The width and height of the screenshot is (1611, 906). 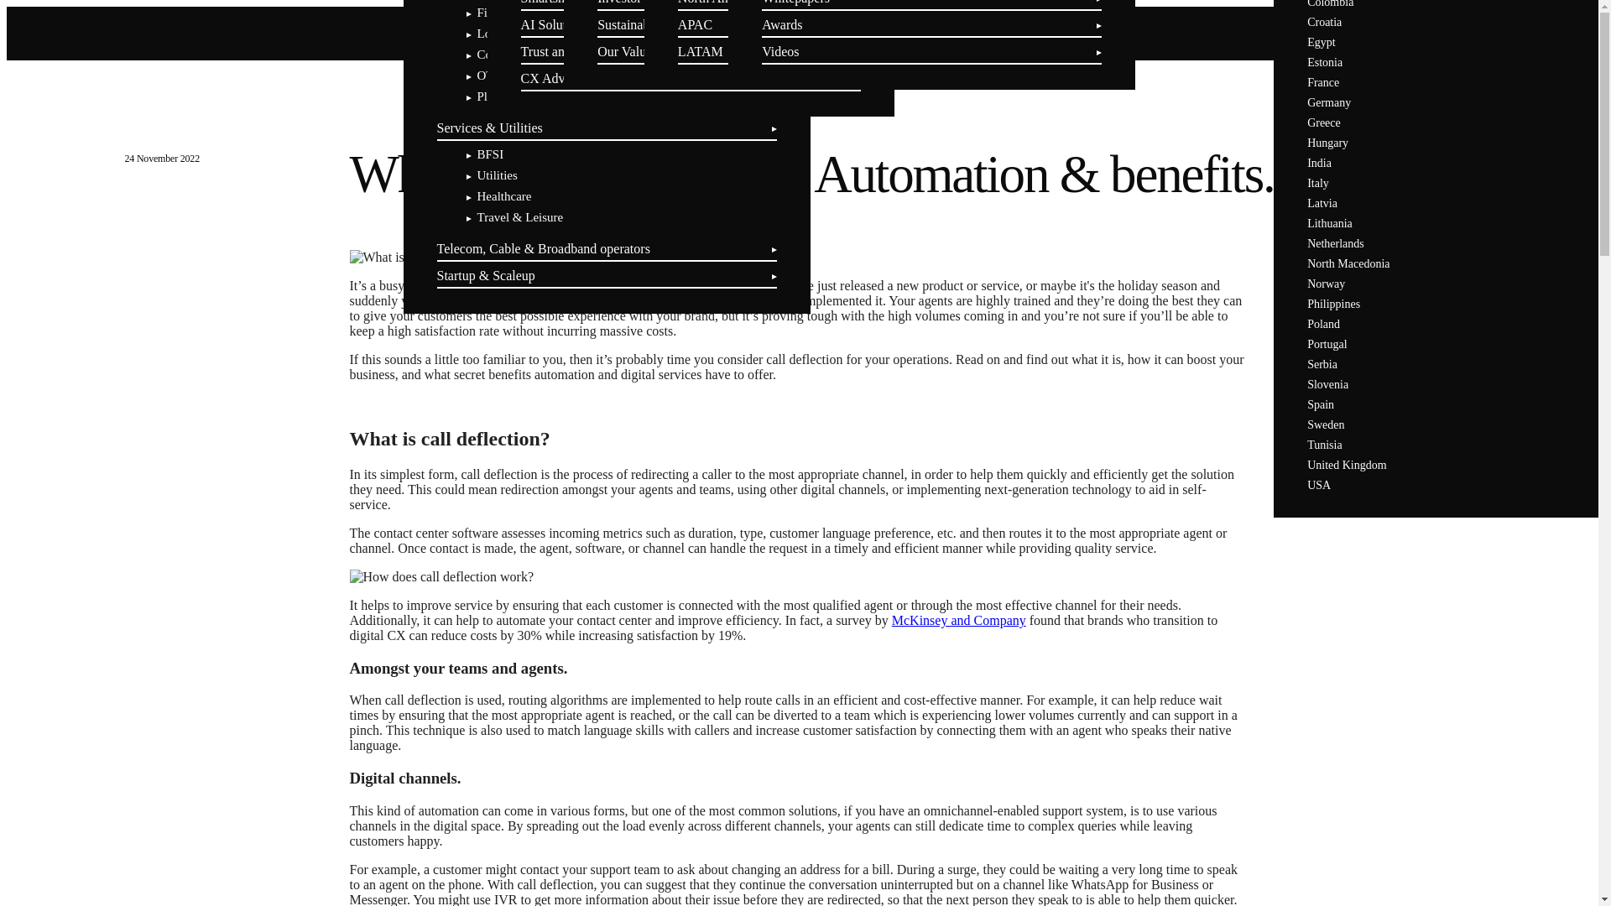 What do you see at coordinates (488, 75) in the screenshot?
I see `OTT` at bounding box center [488, 75].